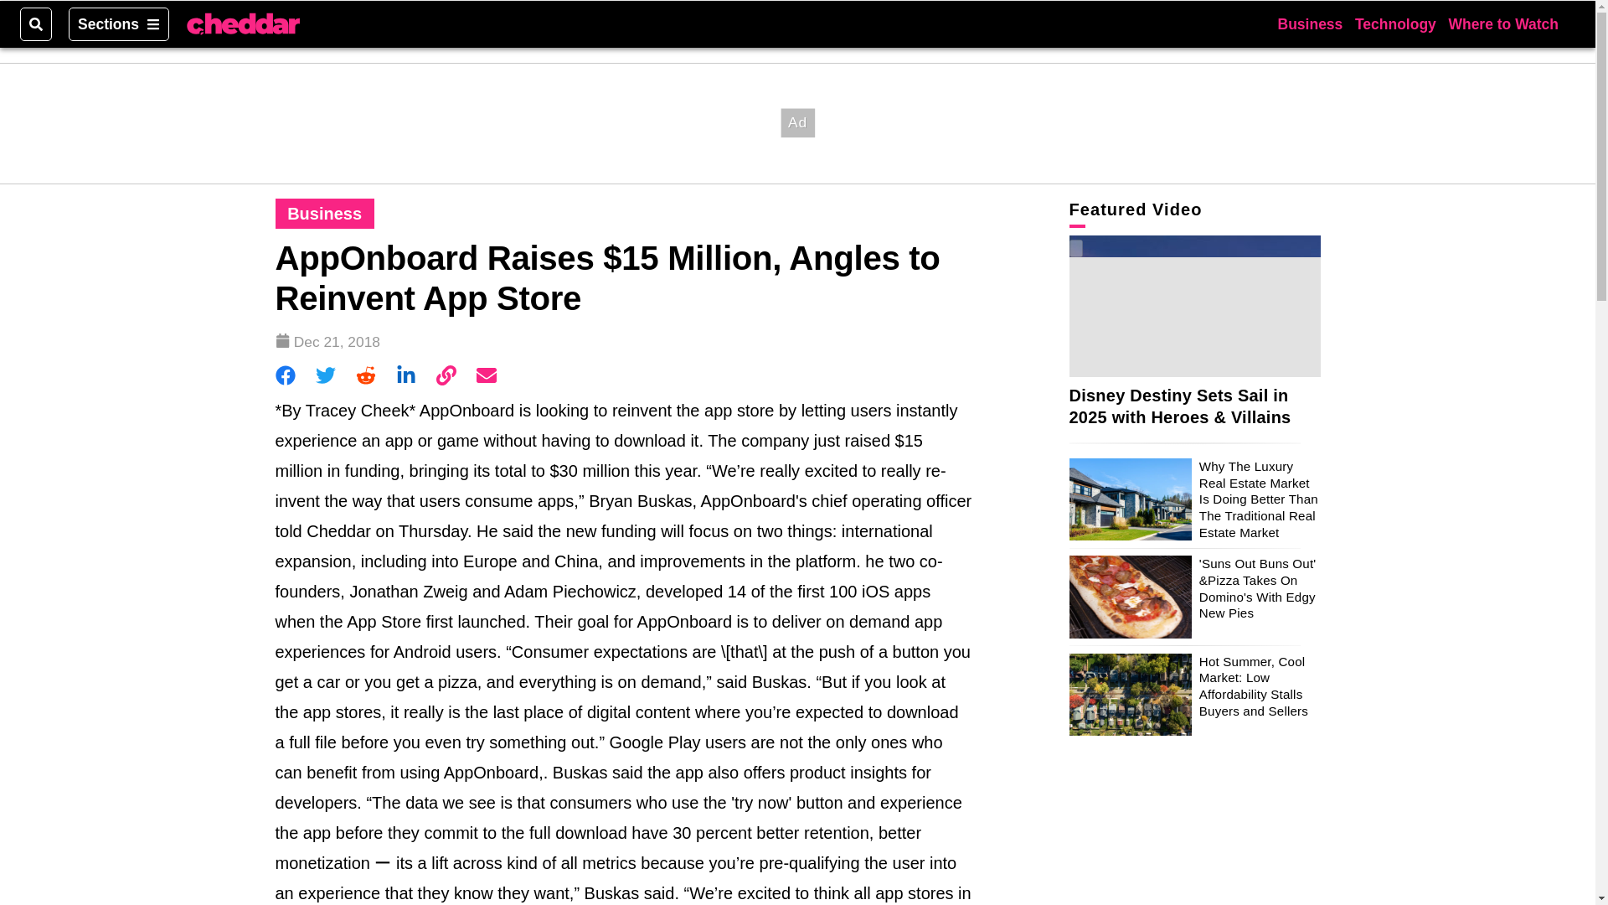 This screenshot has height=905, width=1608. What do you see at coordinates (119, 23) in the screenshot?
I see `Sections` at bounding box center [119, 23].